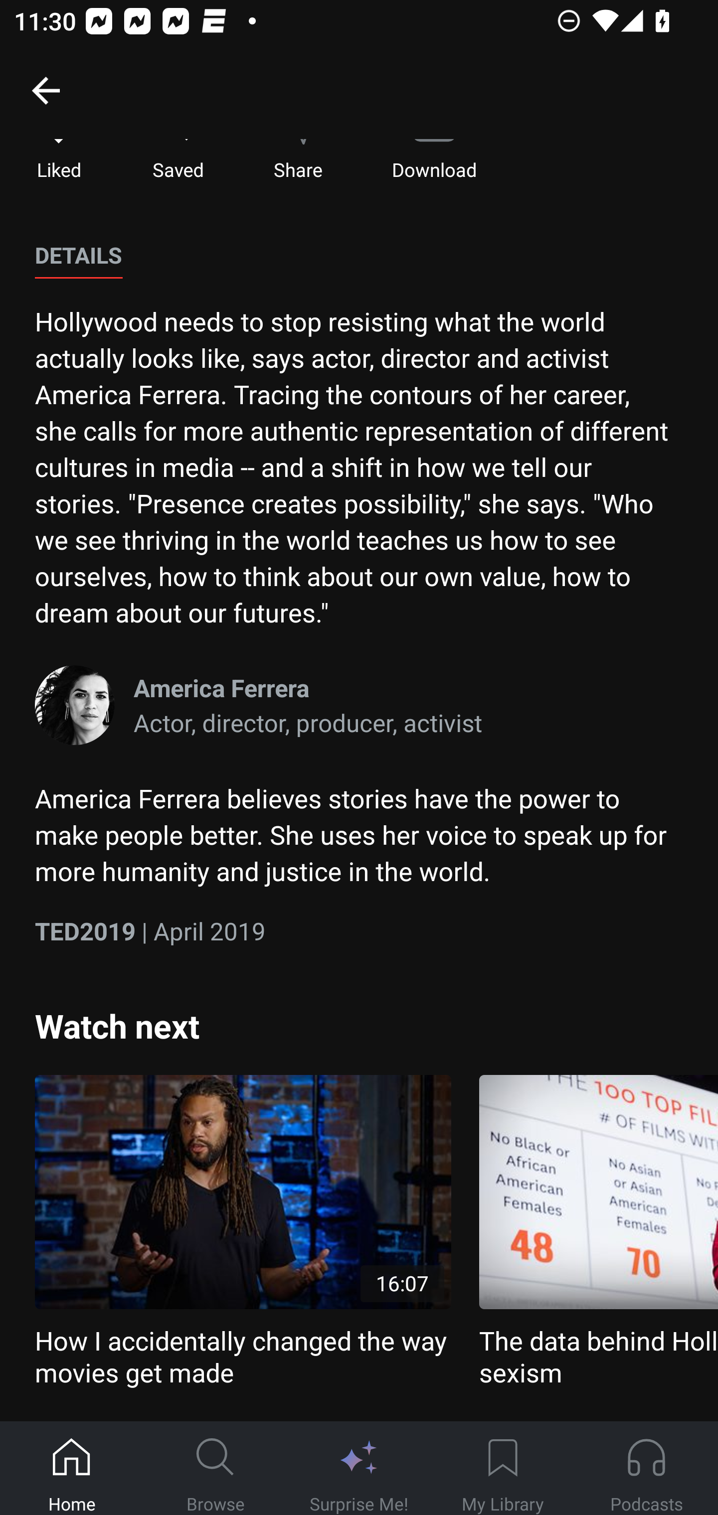  Describe the element at coordinates (45, 90) in the screenshot. I see `Home, back` at that location.